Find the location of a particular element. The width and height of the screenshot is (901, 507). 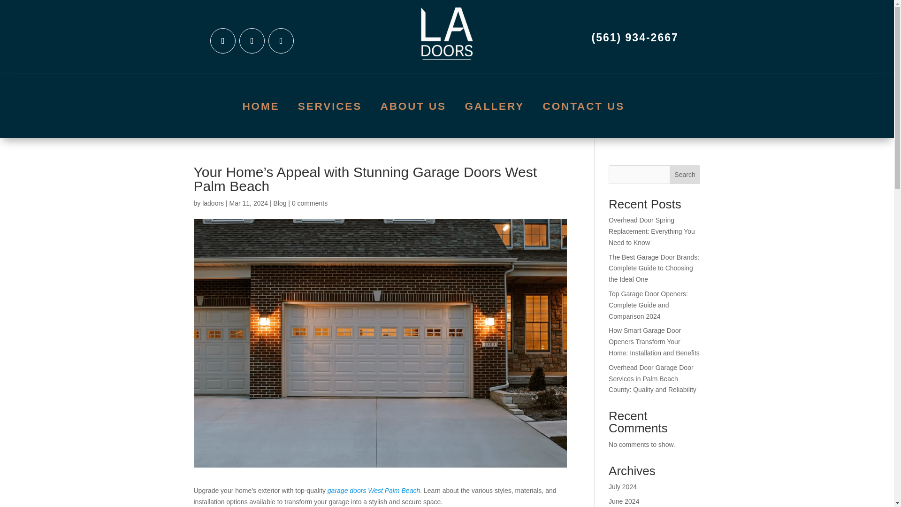

Follow on Facebook is located at coordinates (252, 41).